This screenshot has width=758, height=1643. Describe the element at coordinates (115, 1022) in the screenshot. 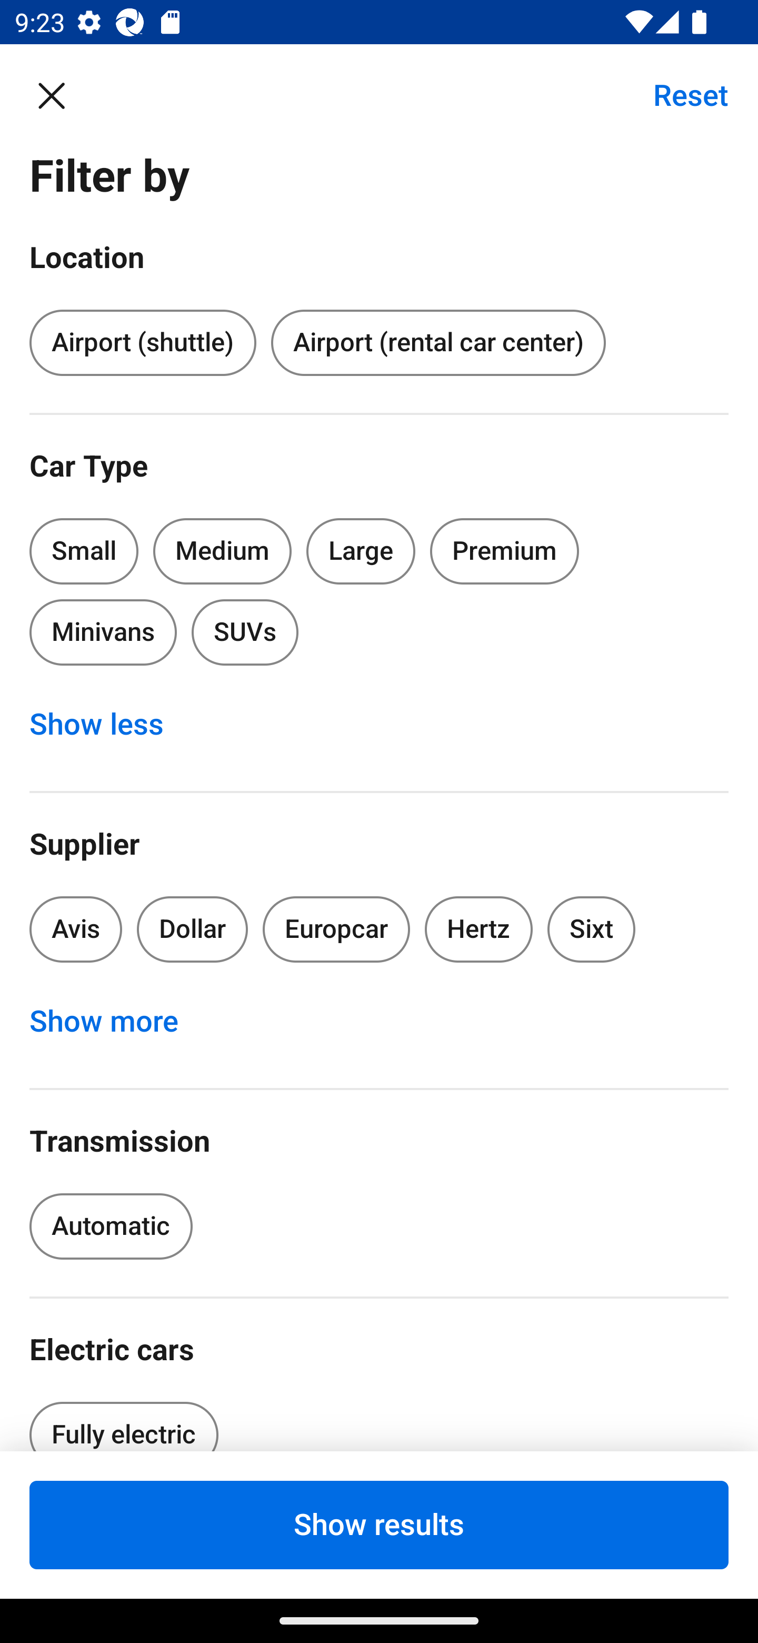

I see `Show more` at that location.